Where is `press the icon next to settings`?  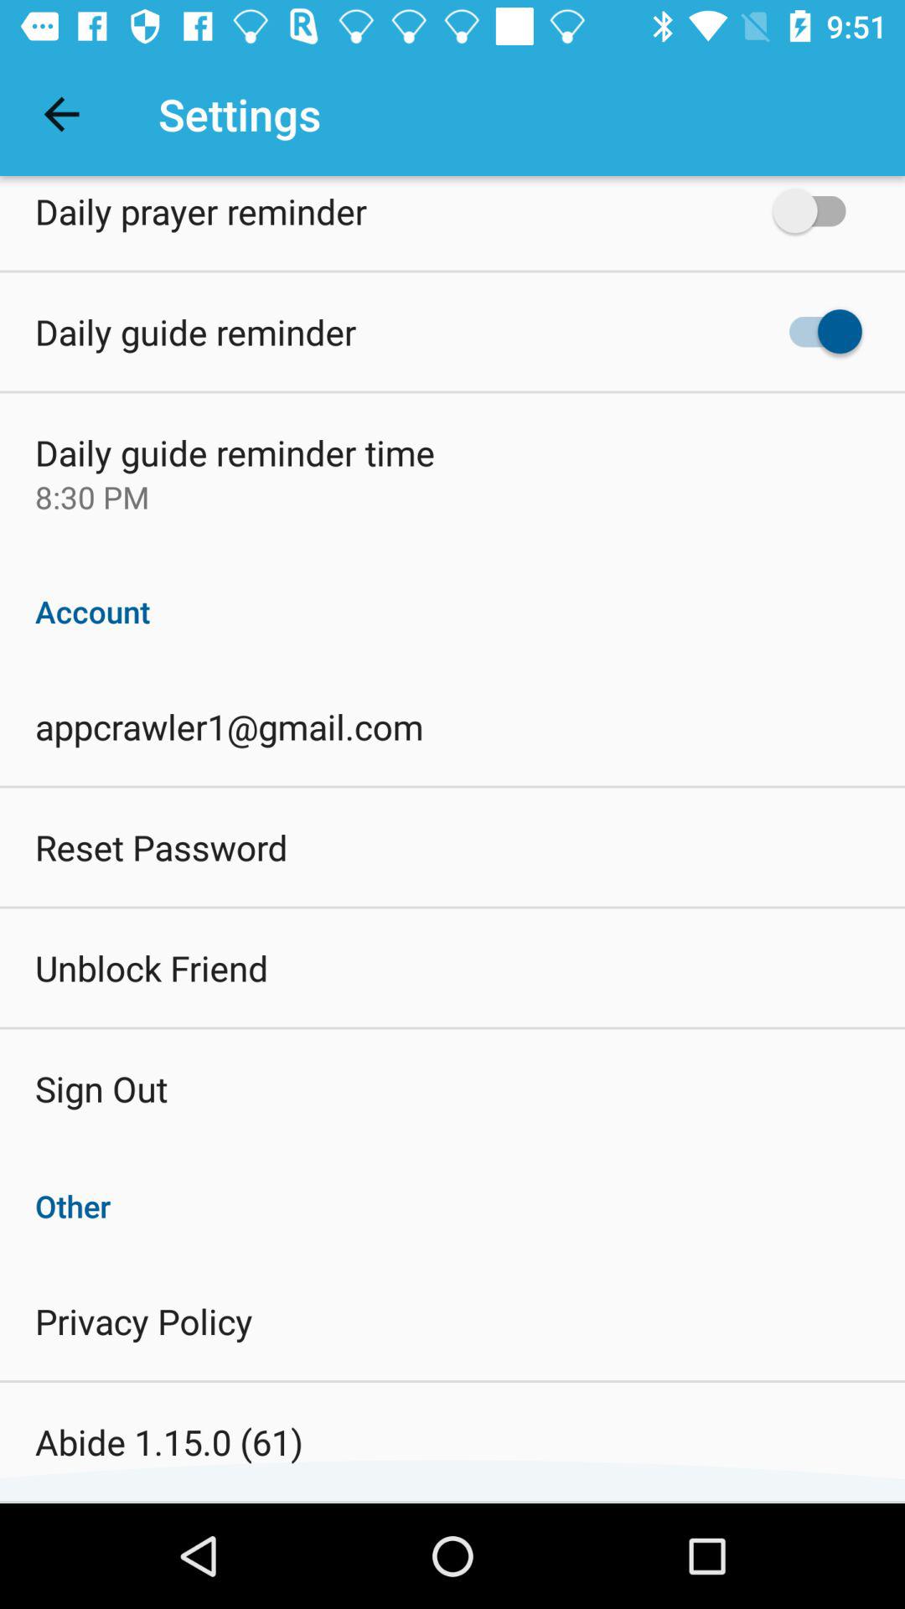
press the icon next to settings is located at coordinates (61, 114).